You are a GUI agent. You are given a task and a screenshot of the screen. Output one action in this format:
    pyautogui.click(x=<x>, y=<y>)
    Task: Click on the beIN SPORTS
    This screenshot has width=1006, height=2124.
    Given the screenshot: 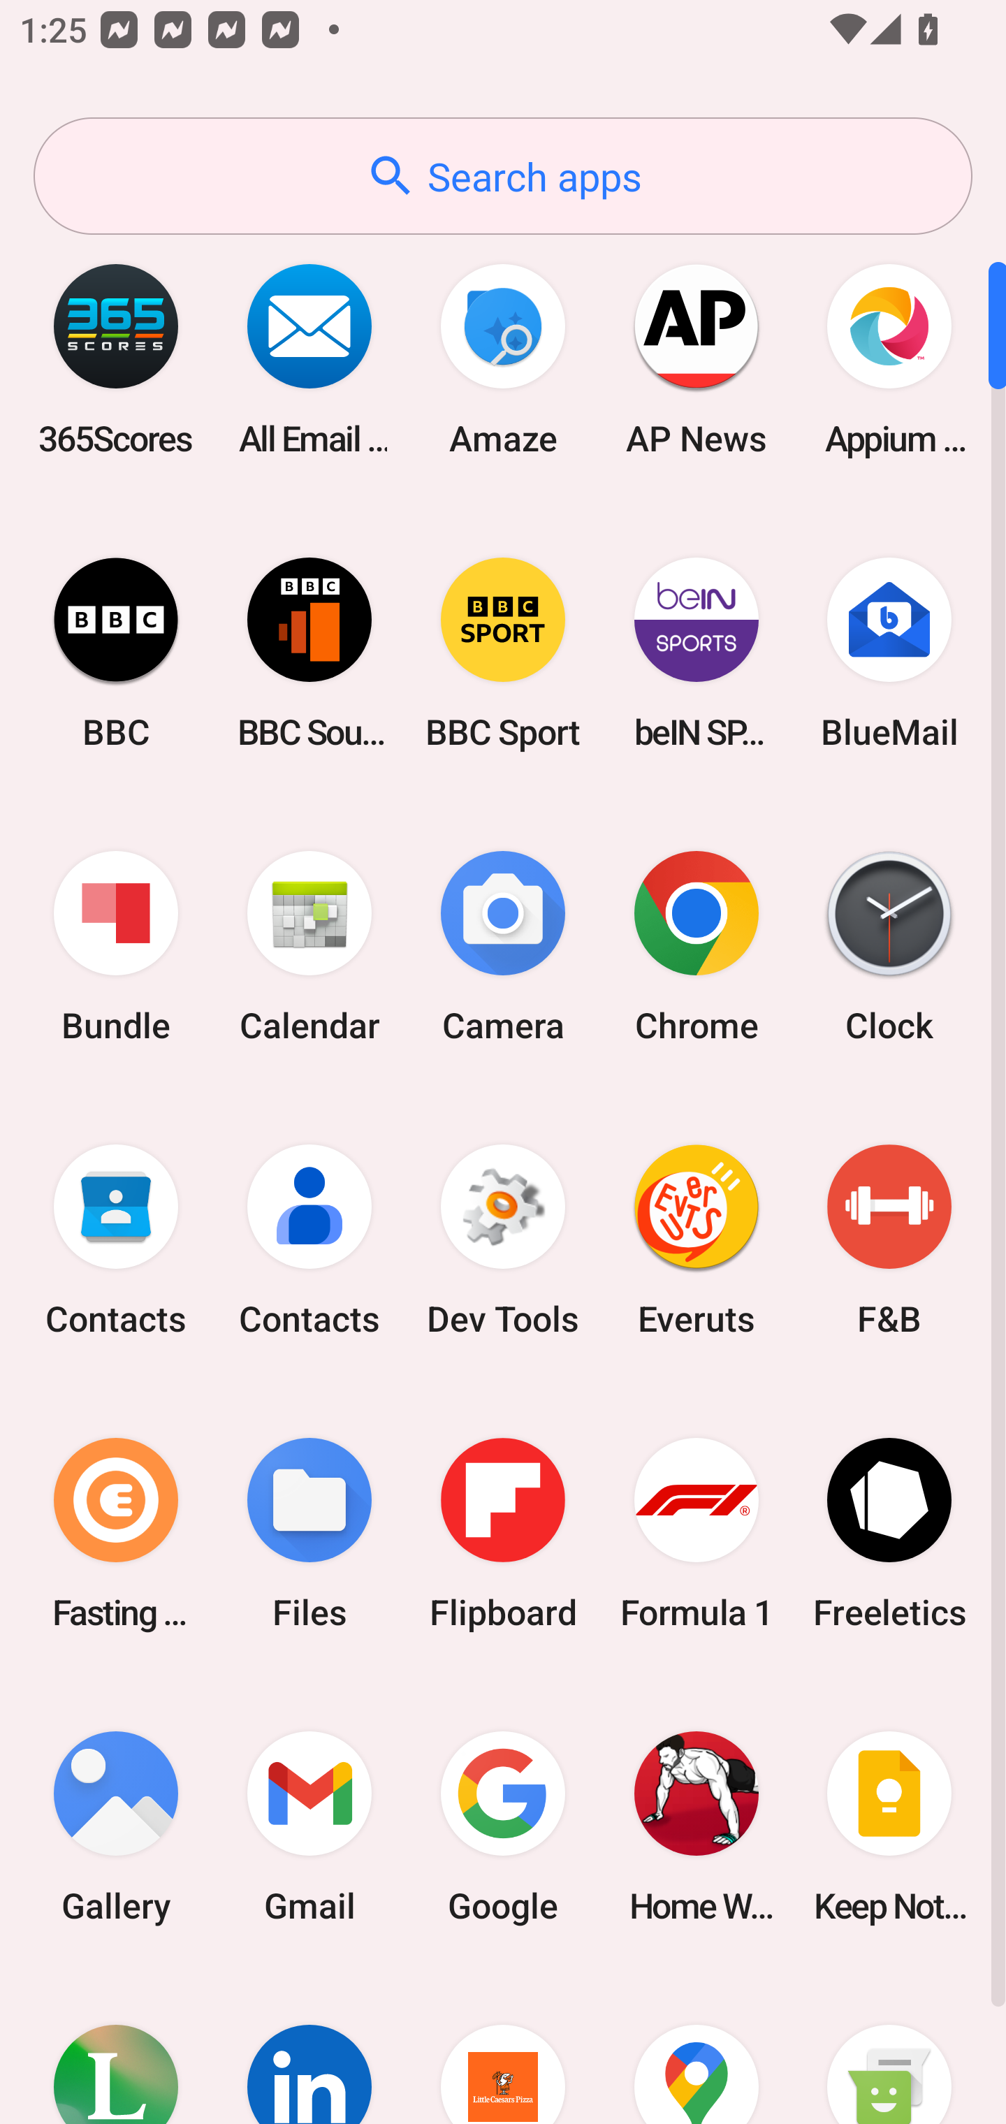 What is the action you would take?
    pyautogui.click(x=696, y=653)
    